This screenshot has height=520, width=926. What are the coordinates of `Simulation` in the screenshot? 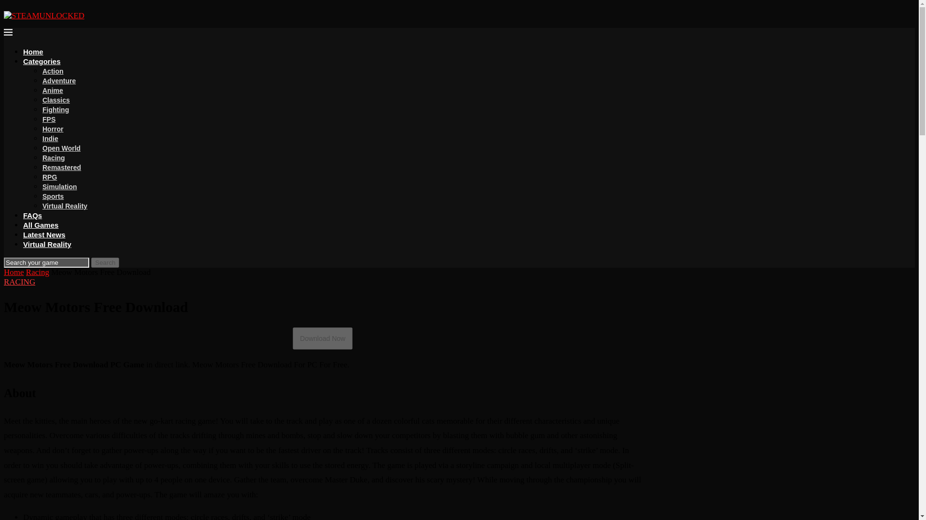 It's located at (60, 187).